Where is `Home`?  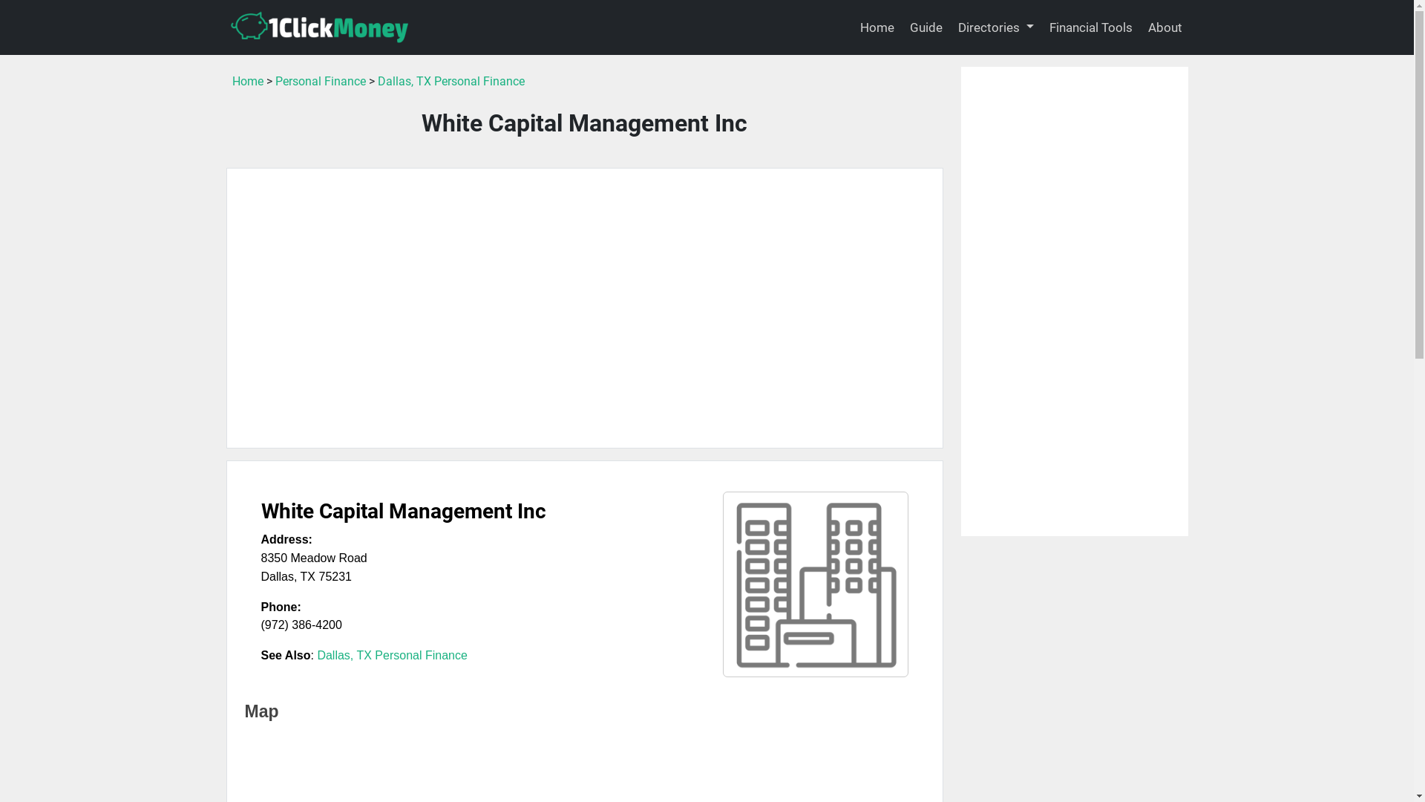 Home is located at coordinates (877, 28).